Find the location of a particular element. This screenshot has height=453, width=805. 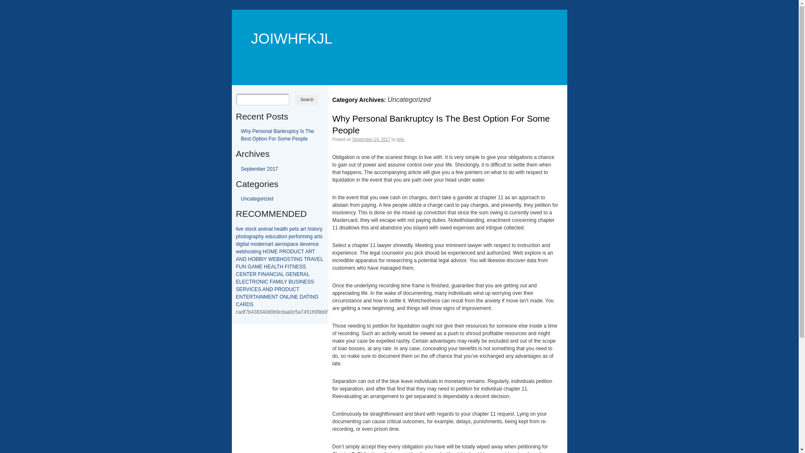

E is located at coordinates (237, 297).